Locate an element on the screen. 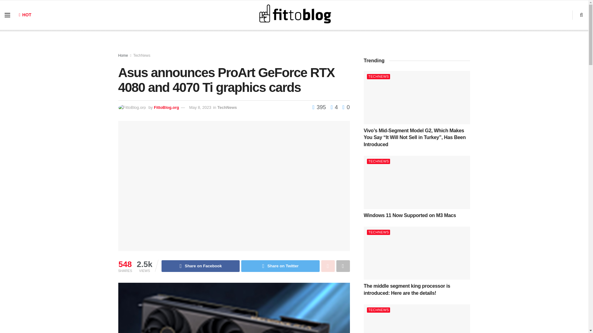 This screenshot has width=593, height=333. Share on Facebook is located at coordinates (200, 266).